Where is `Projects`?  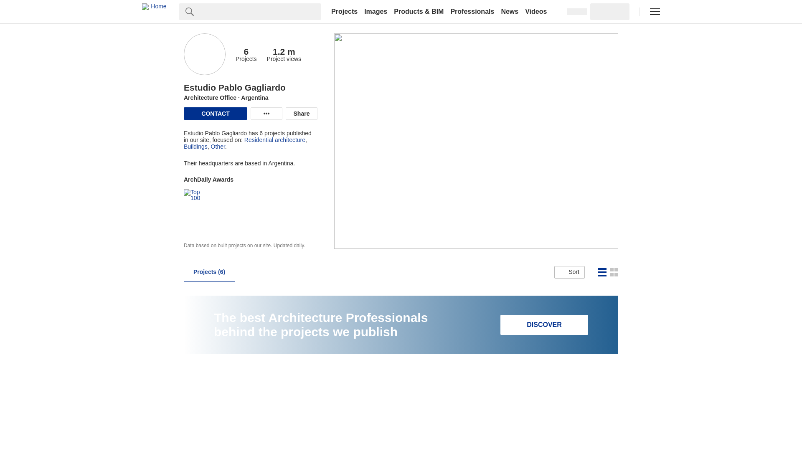 Projects is located at coordinates (344, 12).